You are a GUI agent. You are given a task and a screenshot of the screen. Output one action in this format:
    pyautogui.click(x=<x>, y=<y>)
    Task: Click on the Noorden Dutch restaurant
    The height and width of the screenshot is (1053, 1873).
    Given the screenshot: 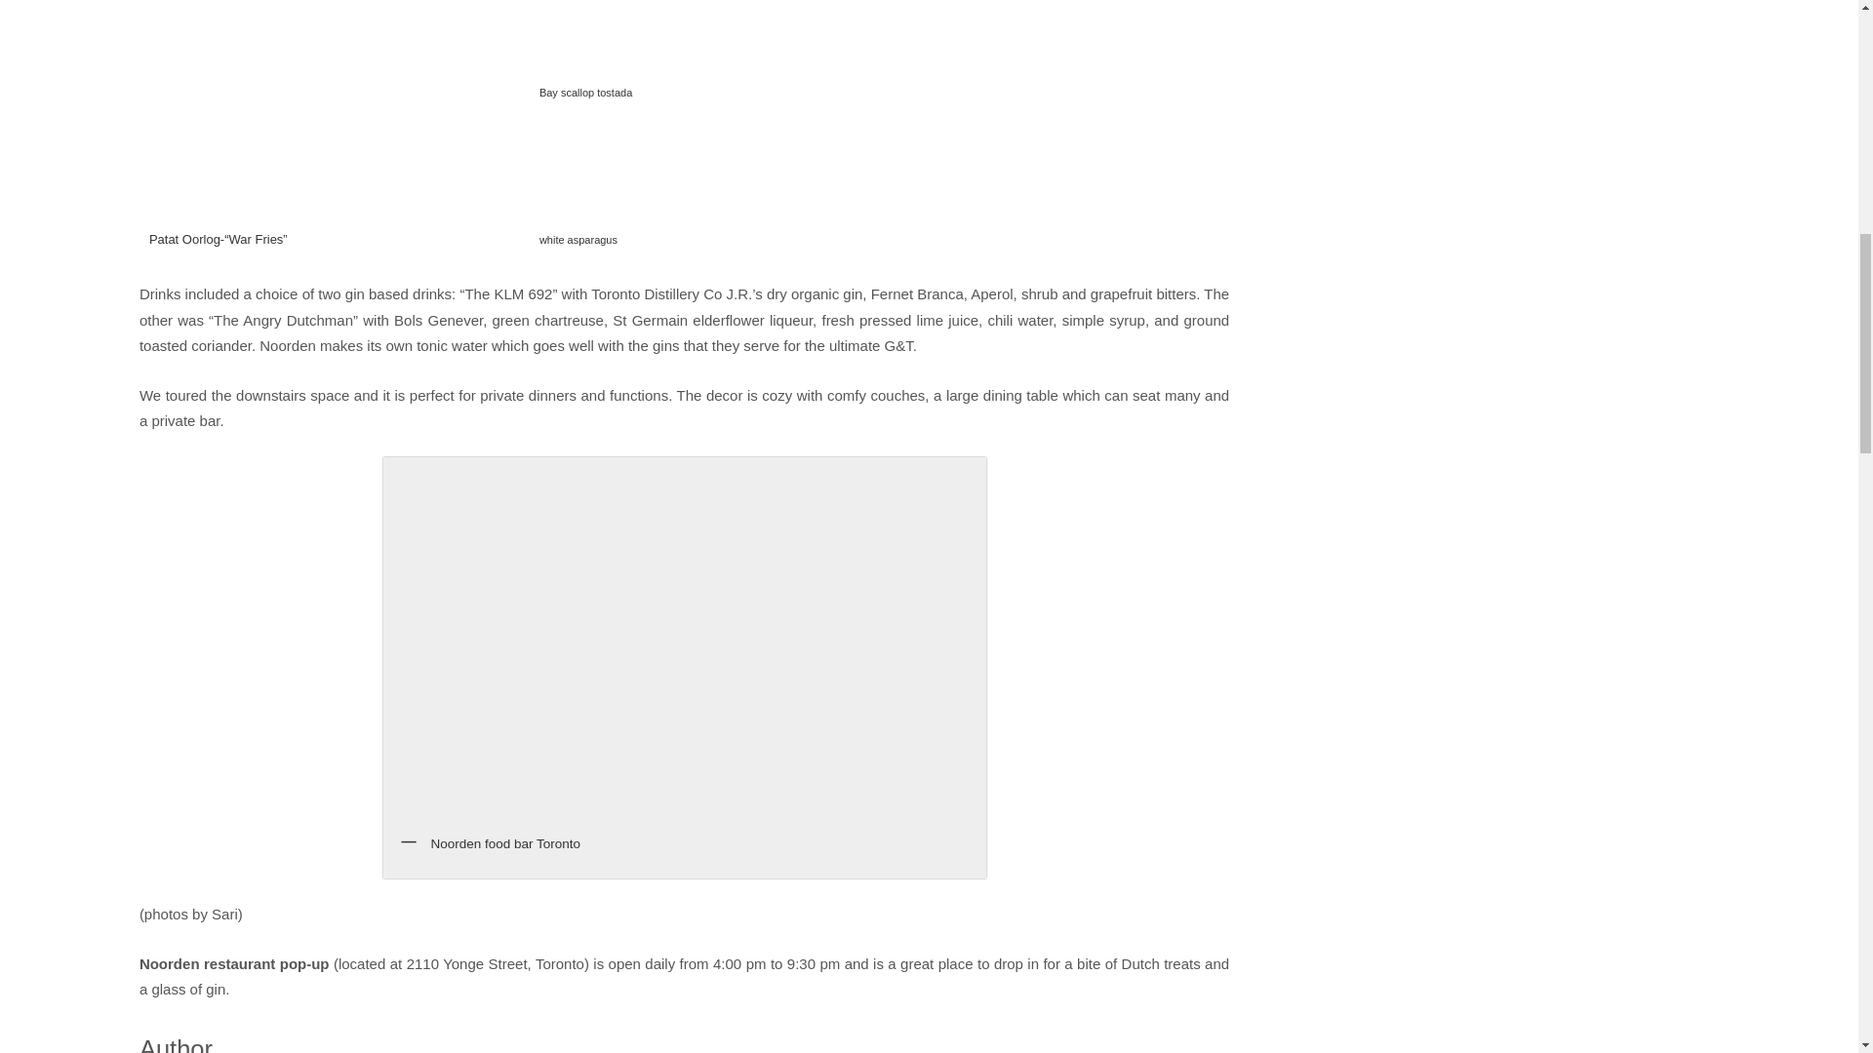 What is the action you would take?
    pyautogui.click(x=627, y=187)
    